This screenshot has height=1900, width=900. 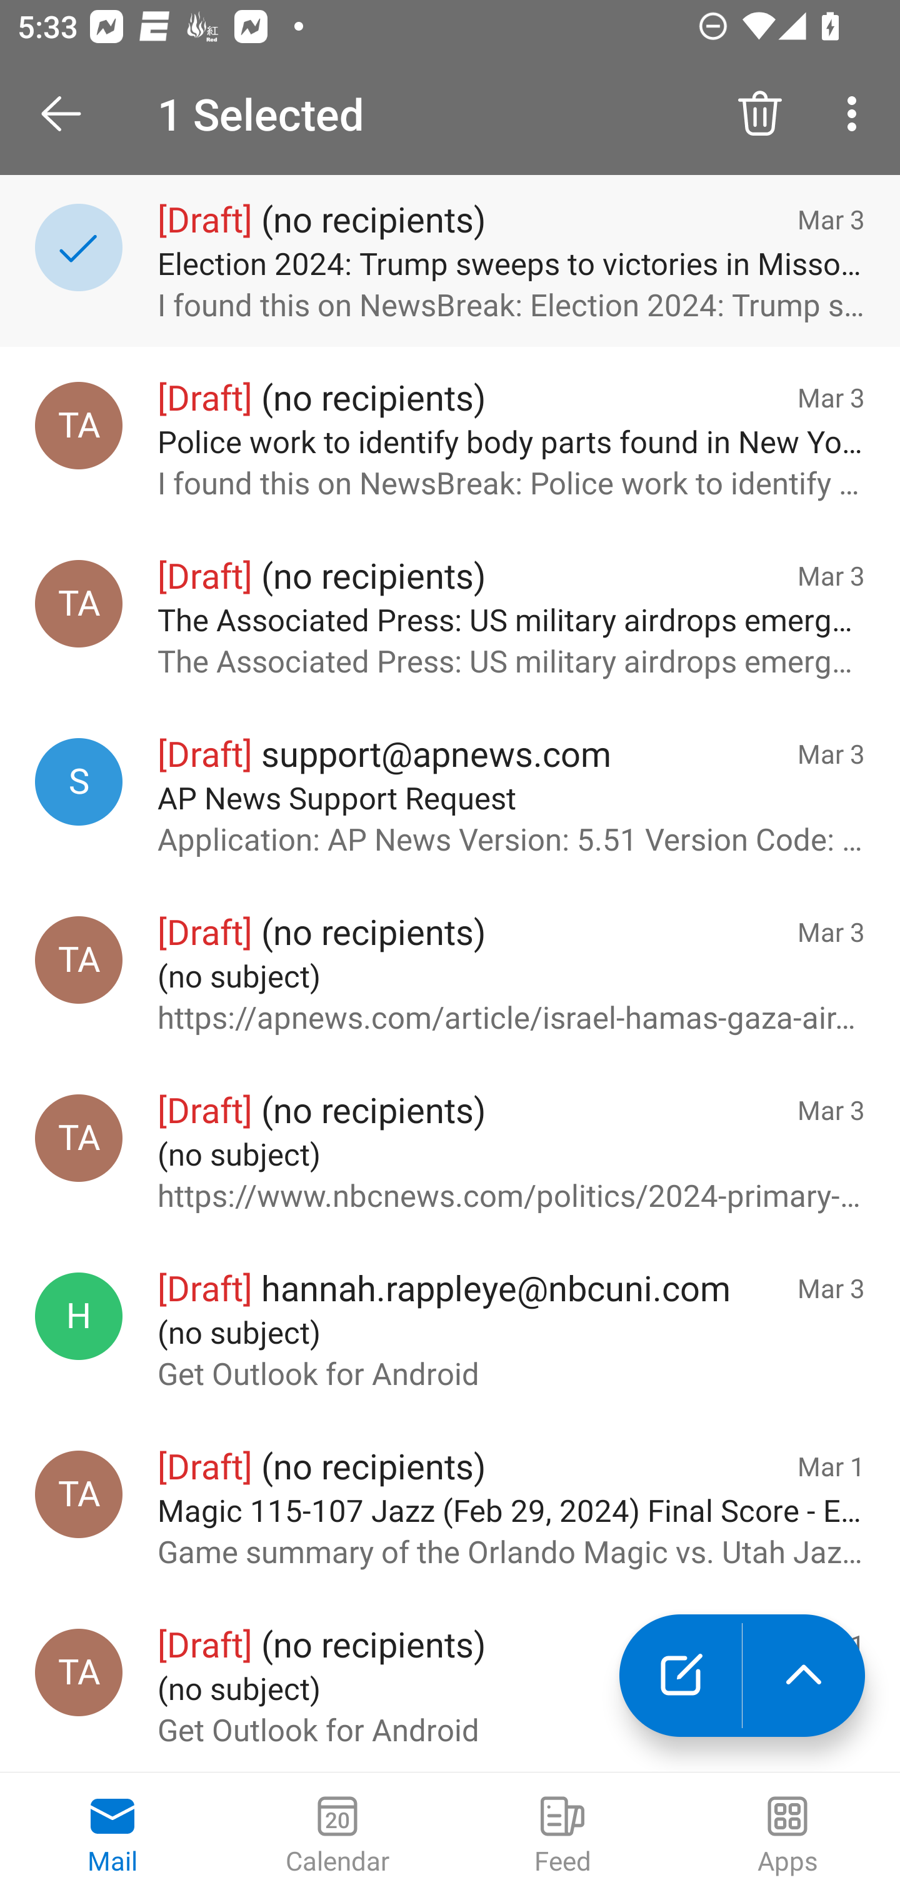 What do you see at coordinates (79, 425) in the screenshot?
I see `Test Appium, testappium002@outlook.com` at bounding box center [79, 425].